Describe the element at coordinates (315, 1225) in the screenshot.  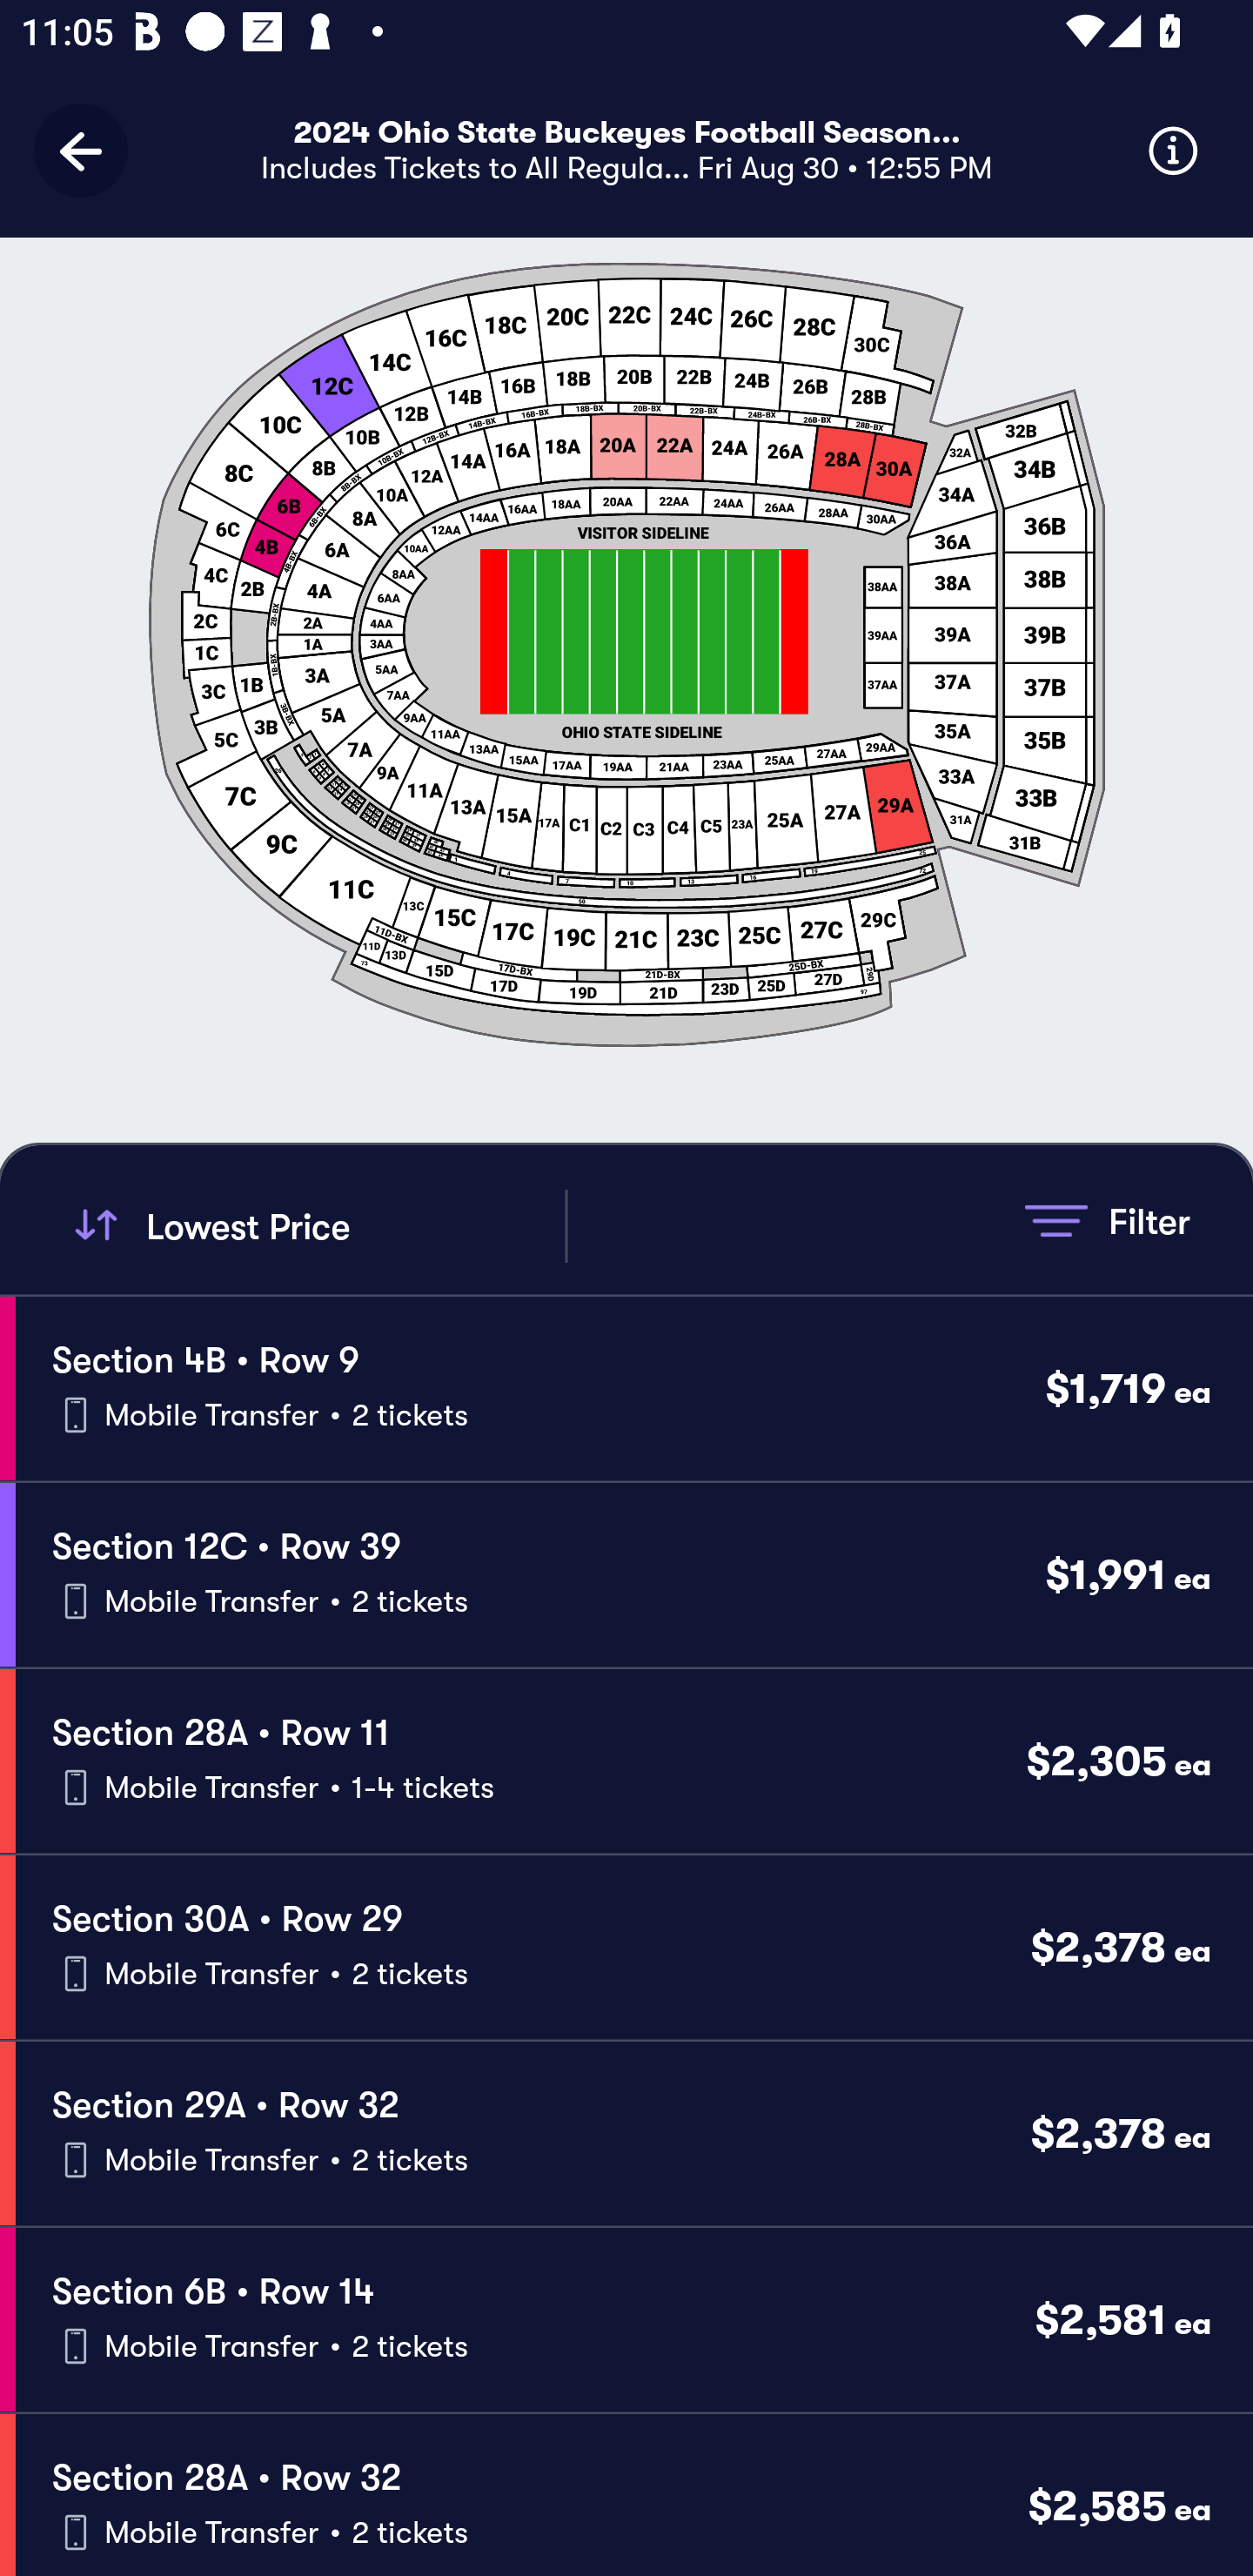
I see `Lowest Price` at that location.